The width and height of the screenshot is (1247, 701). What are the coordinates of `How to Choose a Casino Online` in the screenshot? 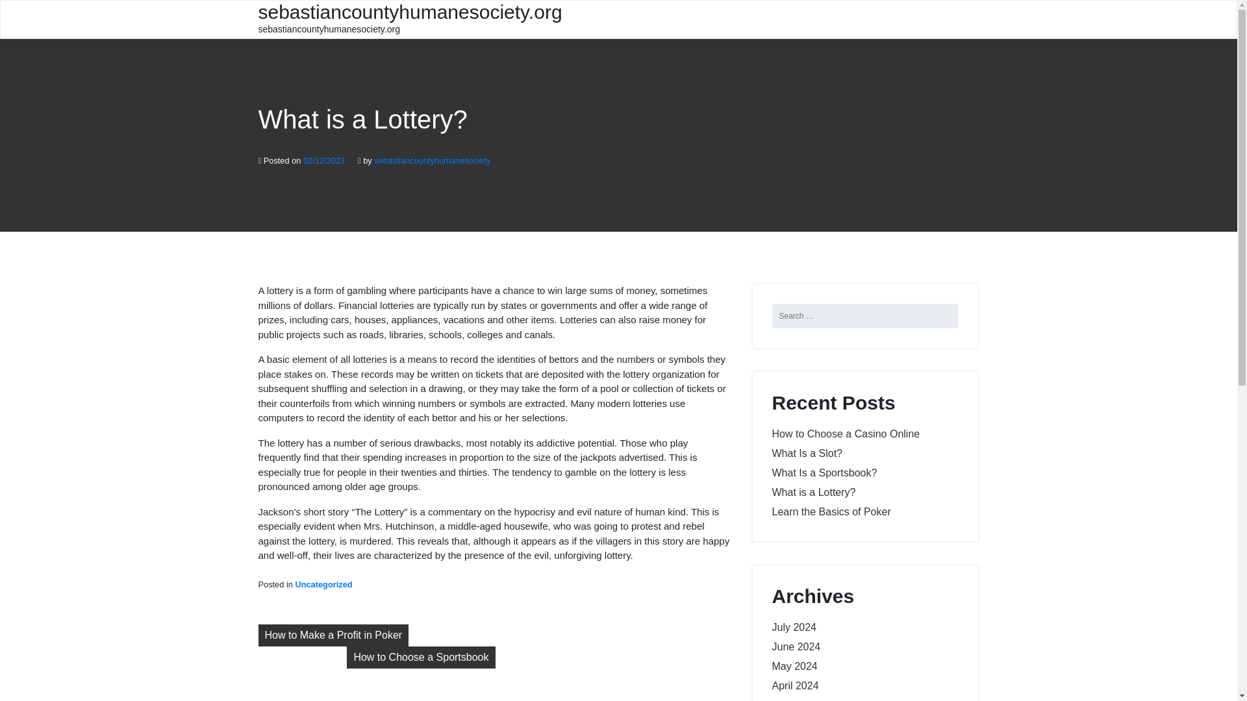 It's located at (846, 434).